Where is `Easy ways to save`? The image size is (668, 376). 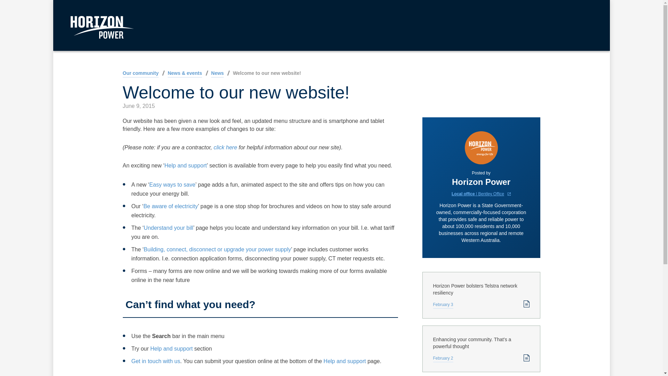 Easy ways to save is located at coordinates (172, 185).